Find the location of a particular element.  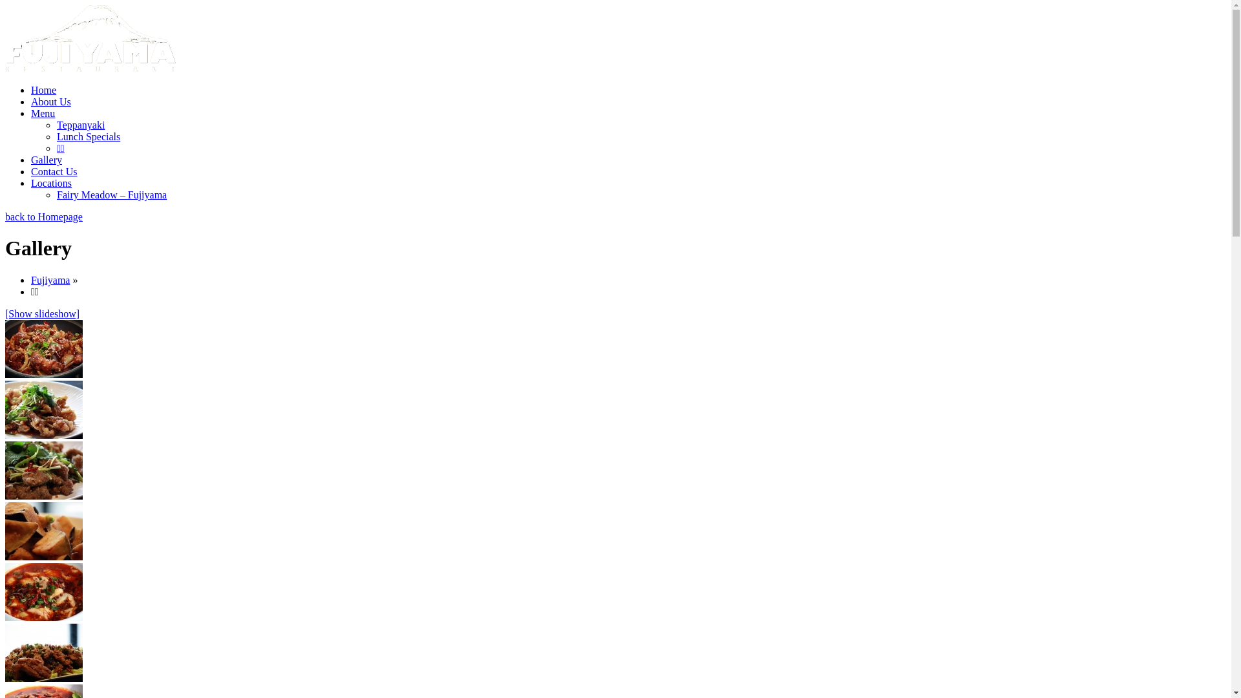

Deep-Fried-Pork-with-Dark-Vinegar-Sauce is located at coordinates (44, 410).